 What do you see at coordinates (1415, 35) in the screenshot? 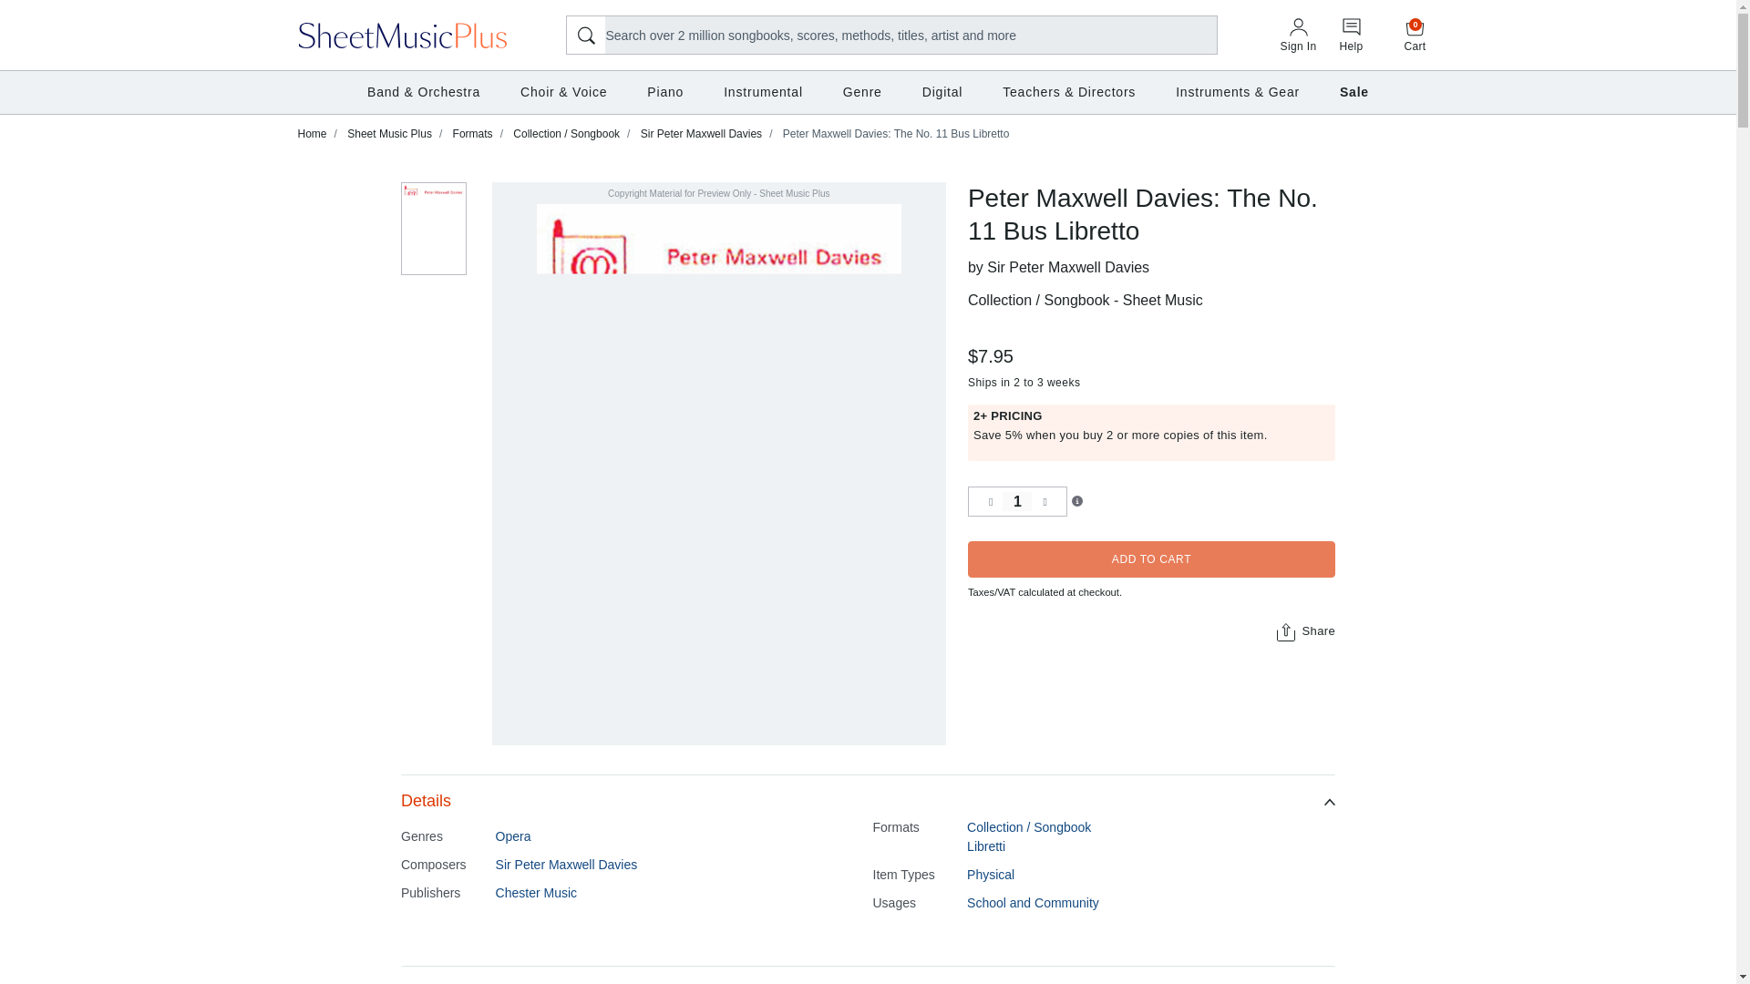
I see `Sheet Music Plus Home` at bounding box center [1415, 35].